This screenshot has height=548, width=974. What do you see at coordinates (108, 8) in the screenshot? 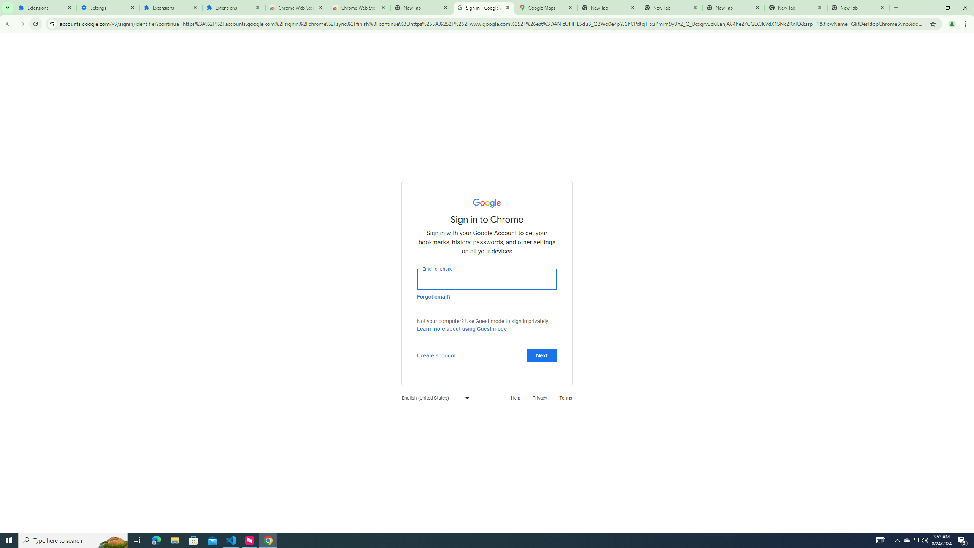
I see `Settings` at bounding box center [108, 8].